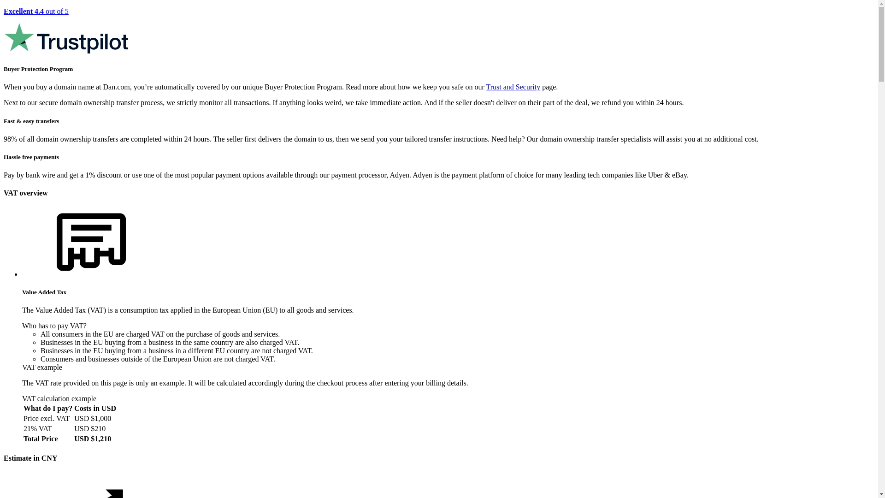 The height and width of the screenshot is (498, 885). What do you see at coordinates (513, 87) in the screenshot?
I see `Trust and Security` at bounding box center [513, 87].